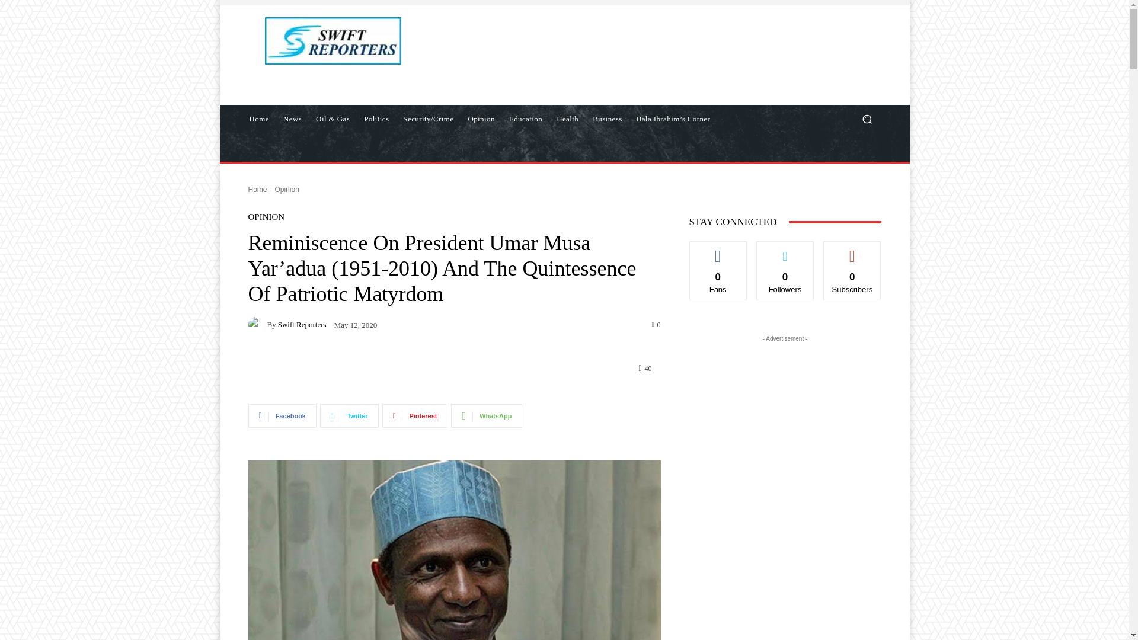 The width and height of the screenshot is (1138, 640). What do you see at coordinates (286, 190) in the screenshot?
I see `Opinion` at bounding box center [286, 190].